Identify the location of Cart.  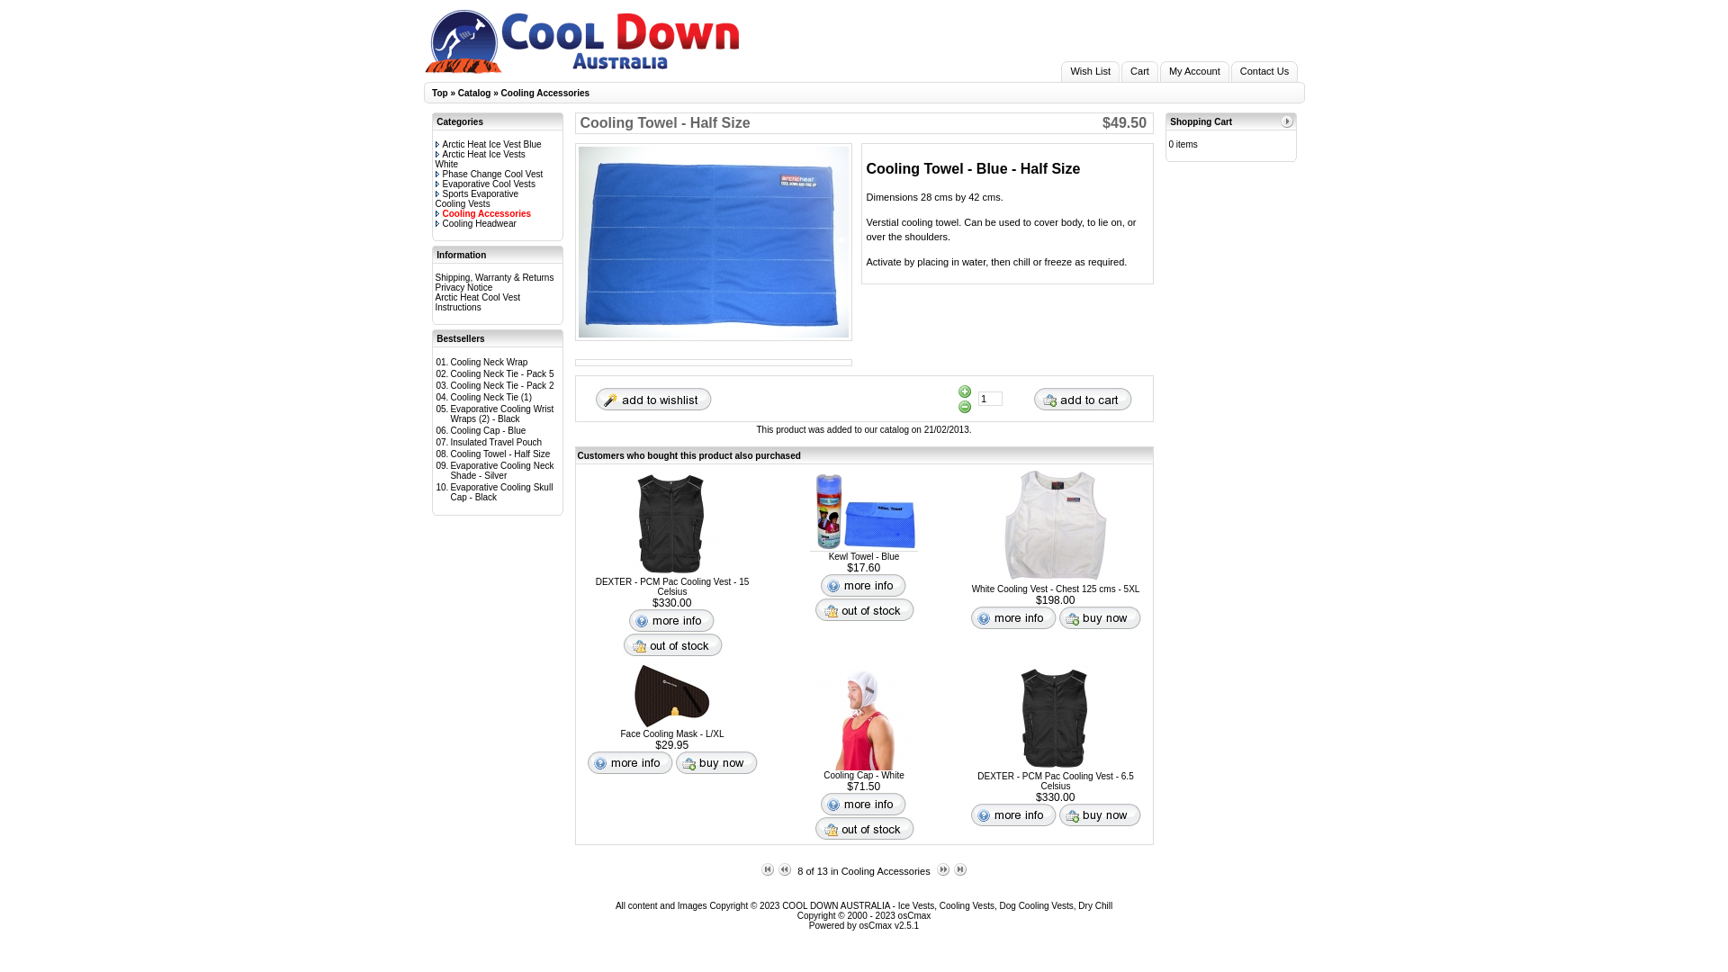
(1139, 72).